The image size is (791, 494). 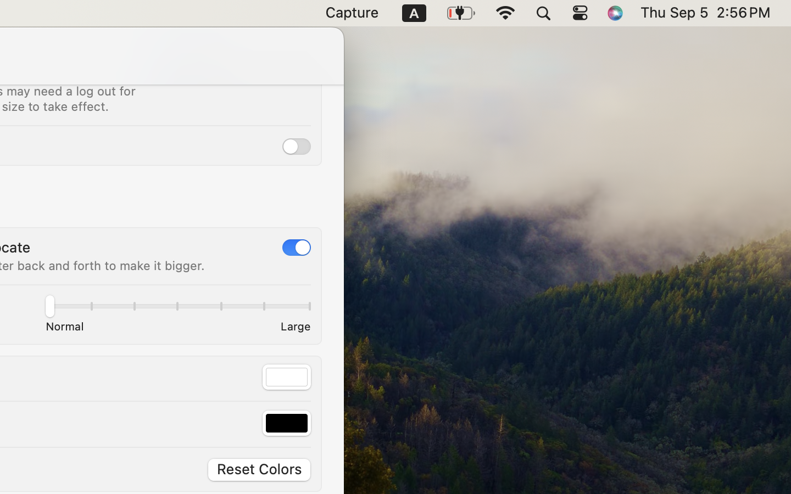 I want to click on 1, so click(x=297, y=248).